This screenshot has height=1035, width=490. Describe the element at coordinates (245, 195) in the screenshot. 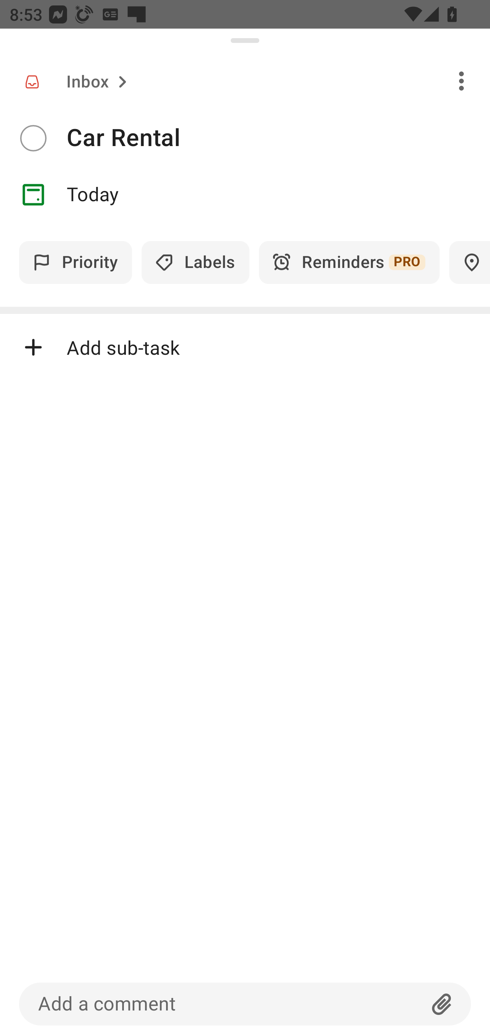

I see `Date Today` at that location.